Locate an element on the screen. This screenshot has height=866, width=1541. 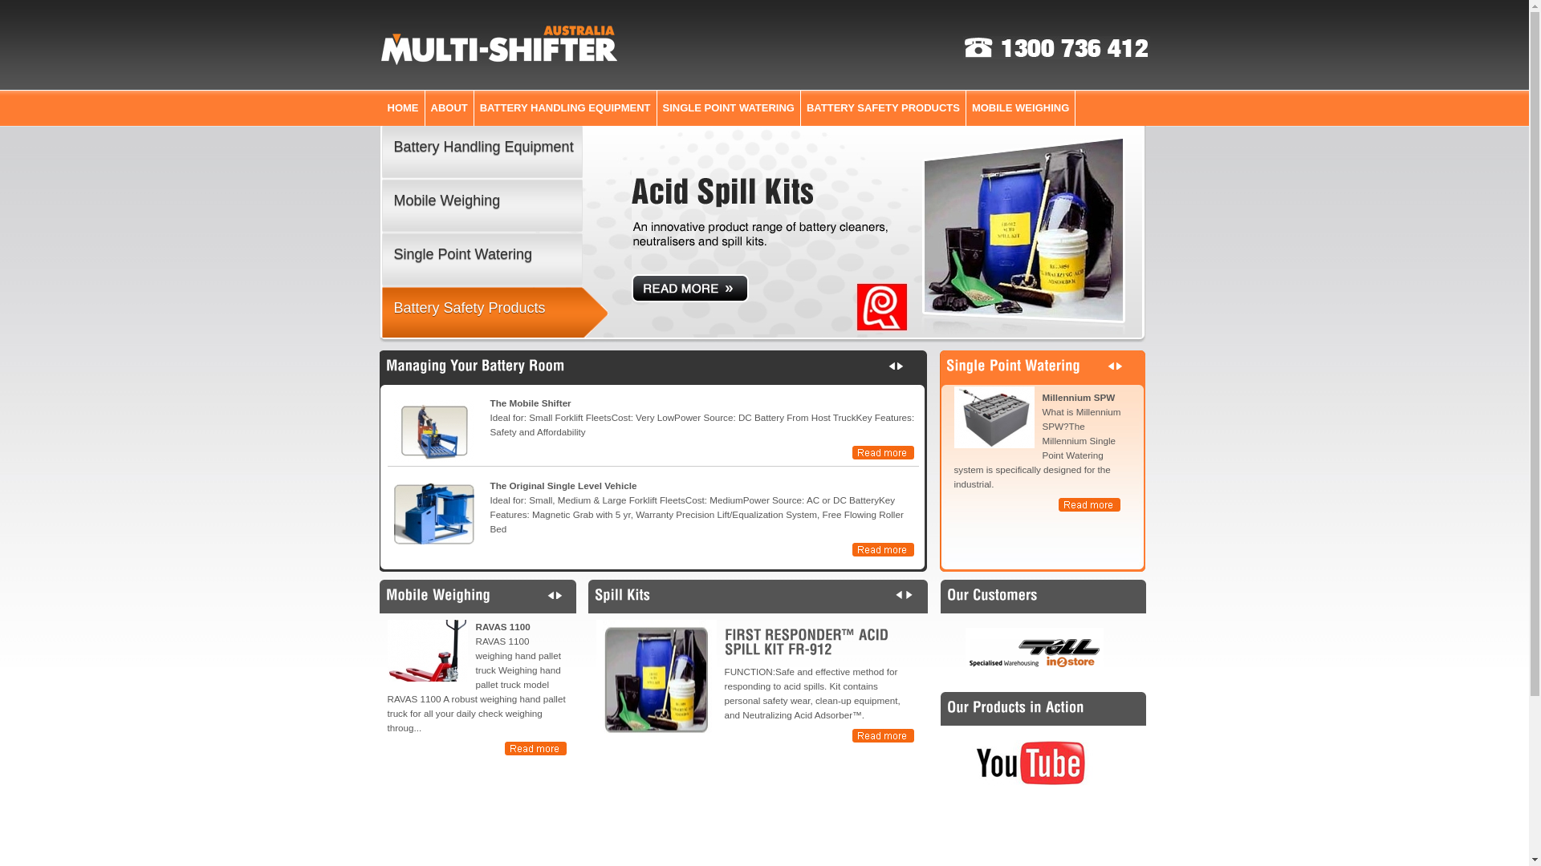
Previous is located at coordinates (1120, 366).